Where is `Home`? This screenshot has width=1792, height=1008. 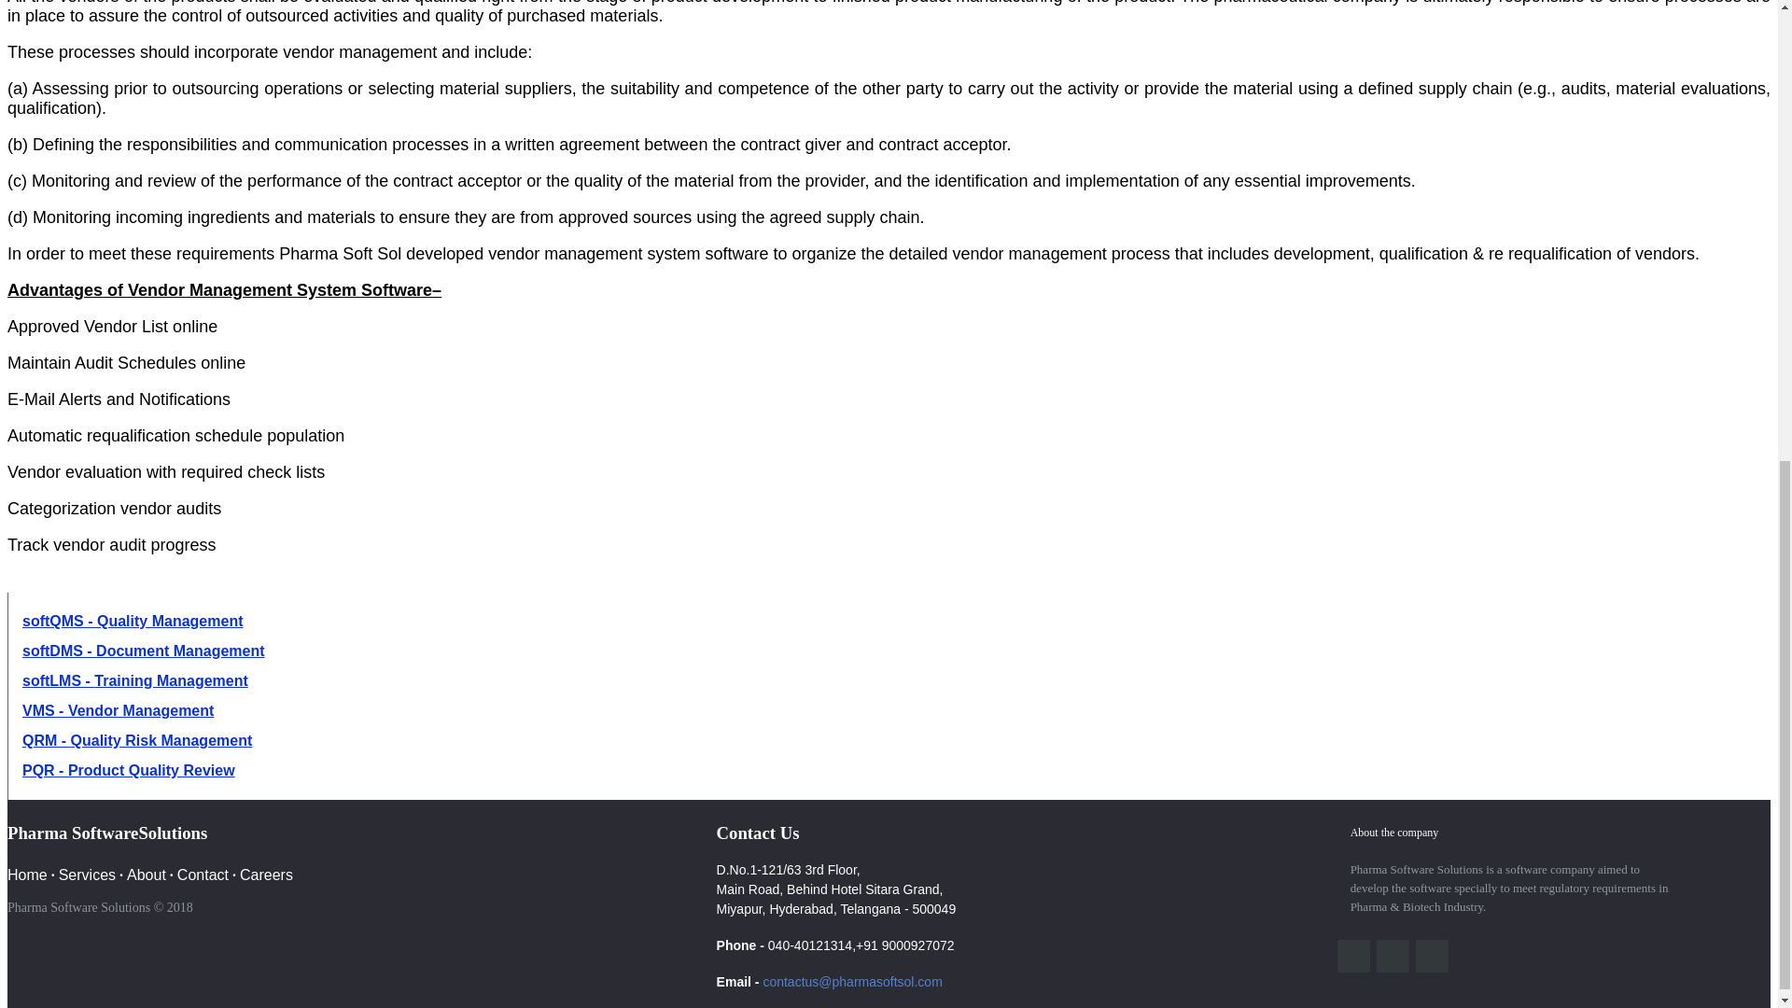 Home is located at coordinates (27, 875).